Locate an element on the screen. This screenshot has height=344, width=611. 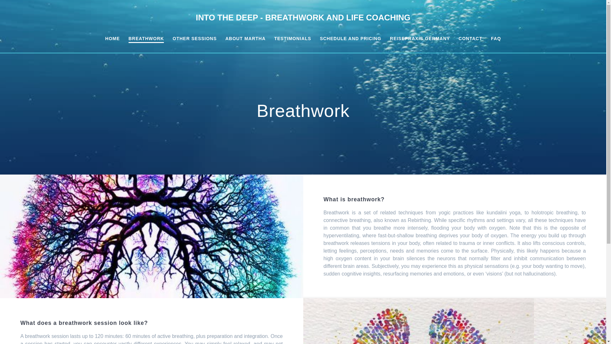
TESTIMONIALS is located at coordinates (293, 39).